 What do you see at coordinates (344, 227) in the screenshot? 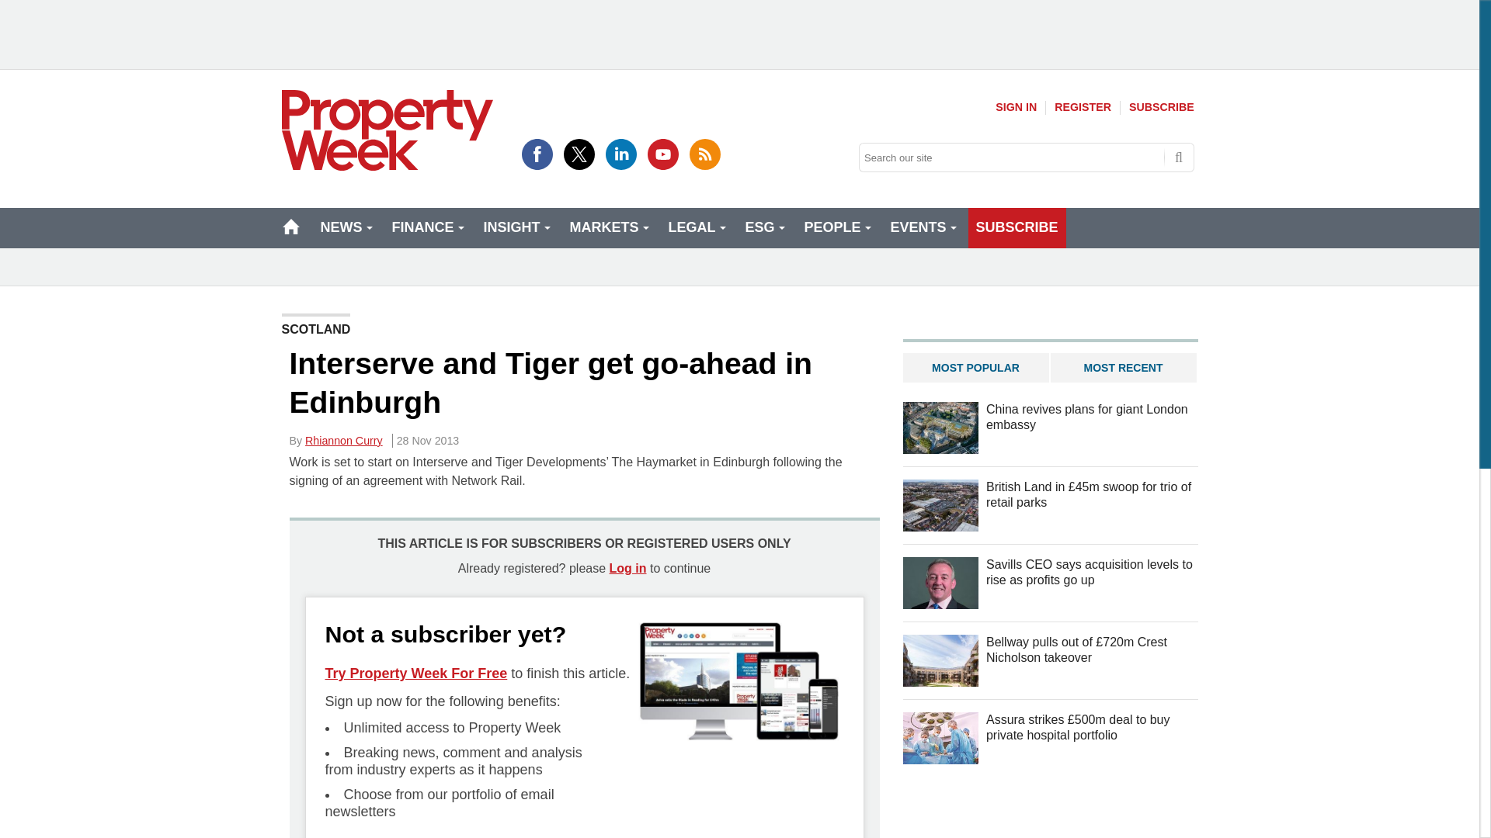
I see `NEWS` at bounding box center [344, 227].